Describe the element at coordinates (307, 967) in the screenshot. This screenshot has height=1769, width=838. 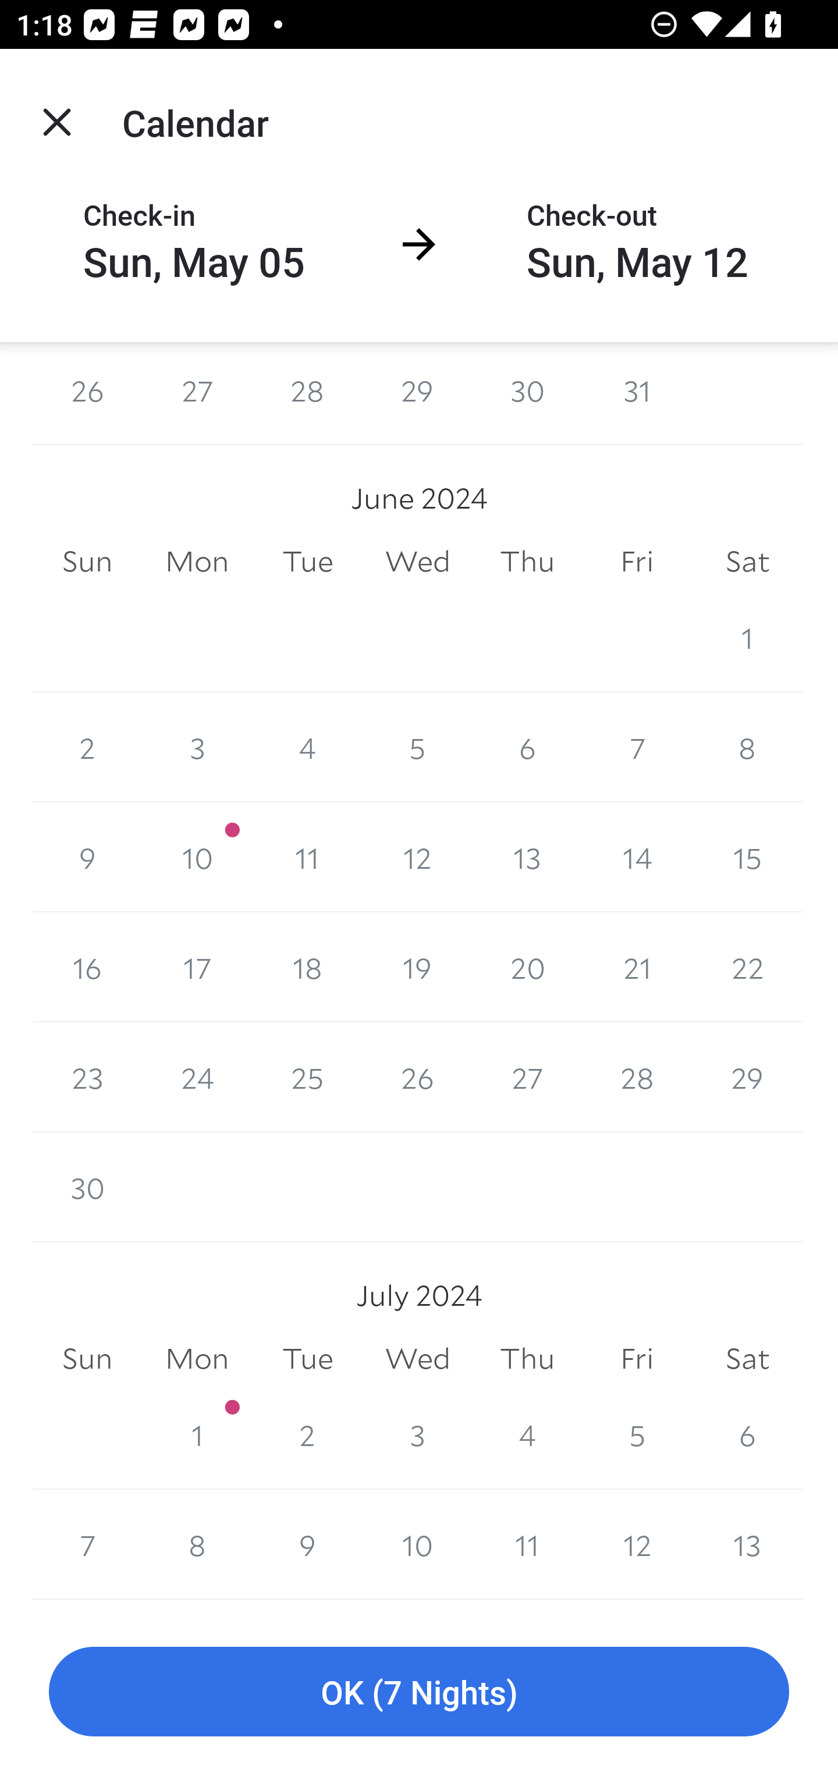
I see `18 18 June 2024` at that location.